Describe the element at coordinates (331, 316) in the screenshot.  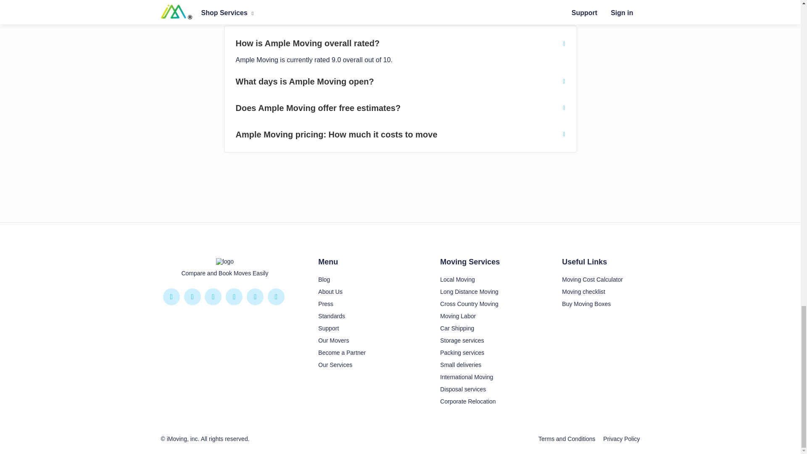
I see `Standards` at that location.